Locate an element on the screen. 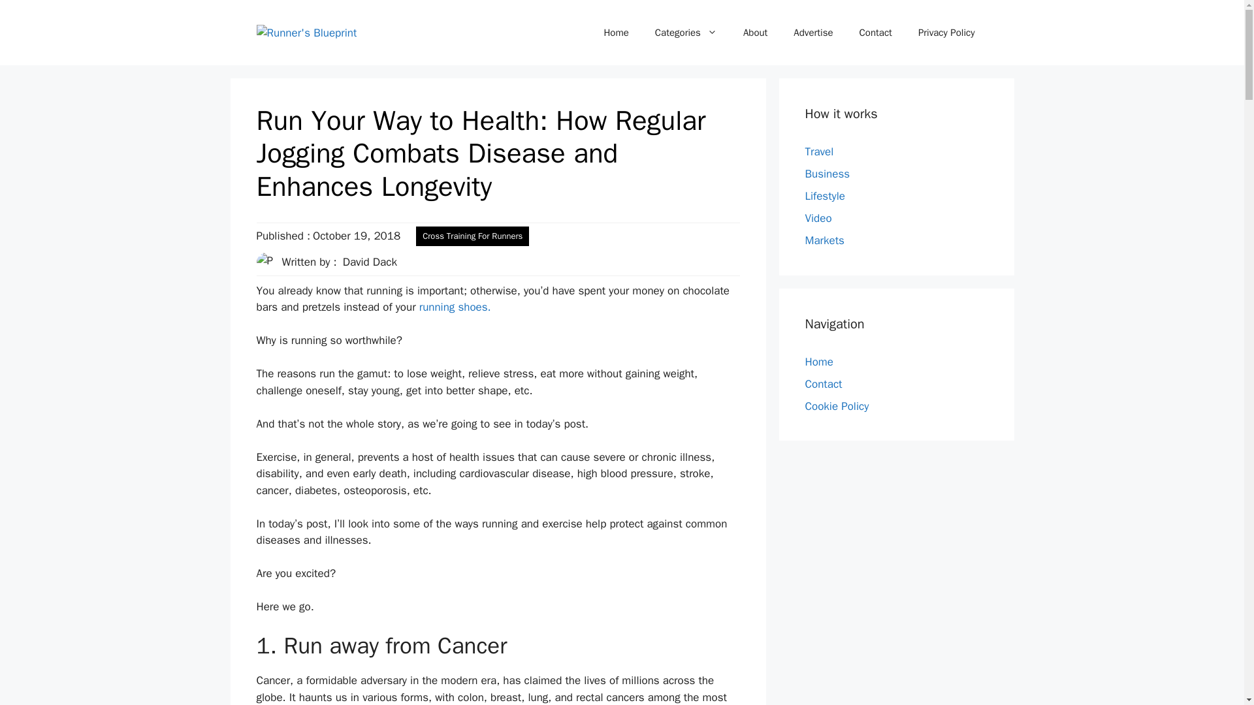  running shoes. is located at coordinates (455, 307).